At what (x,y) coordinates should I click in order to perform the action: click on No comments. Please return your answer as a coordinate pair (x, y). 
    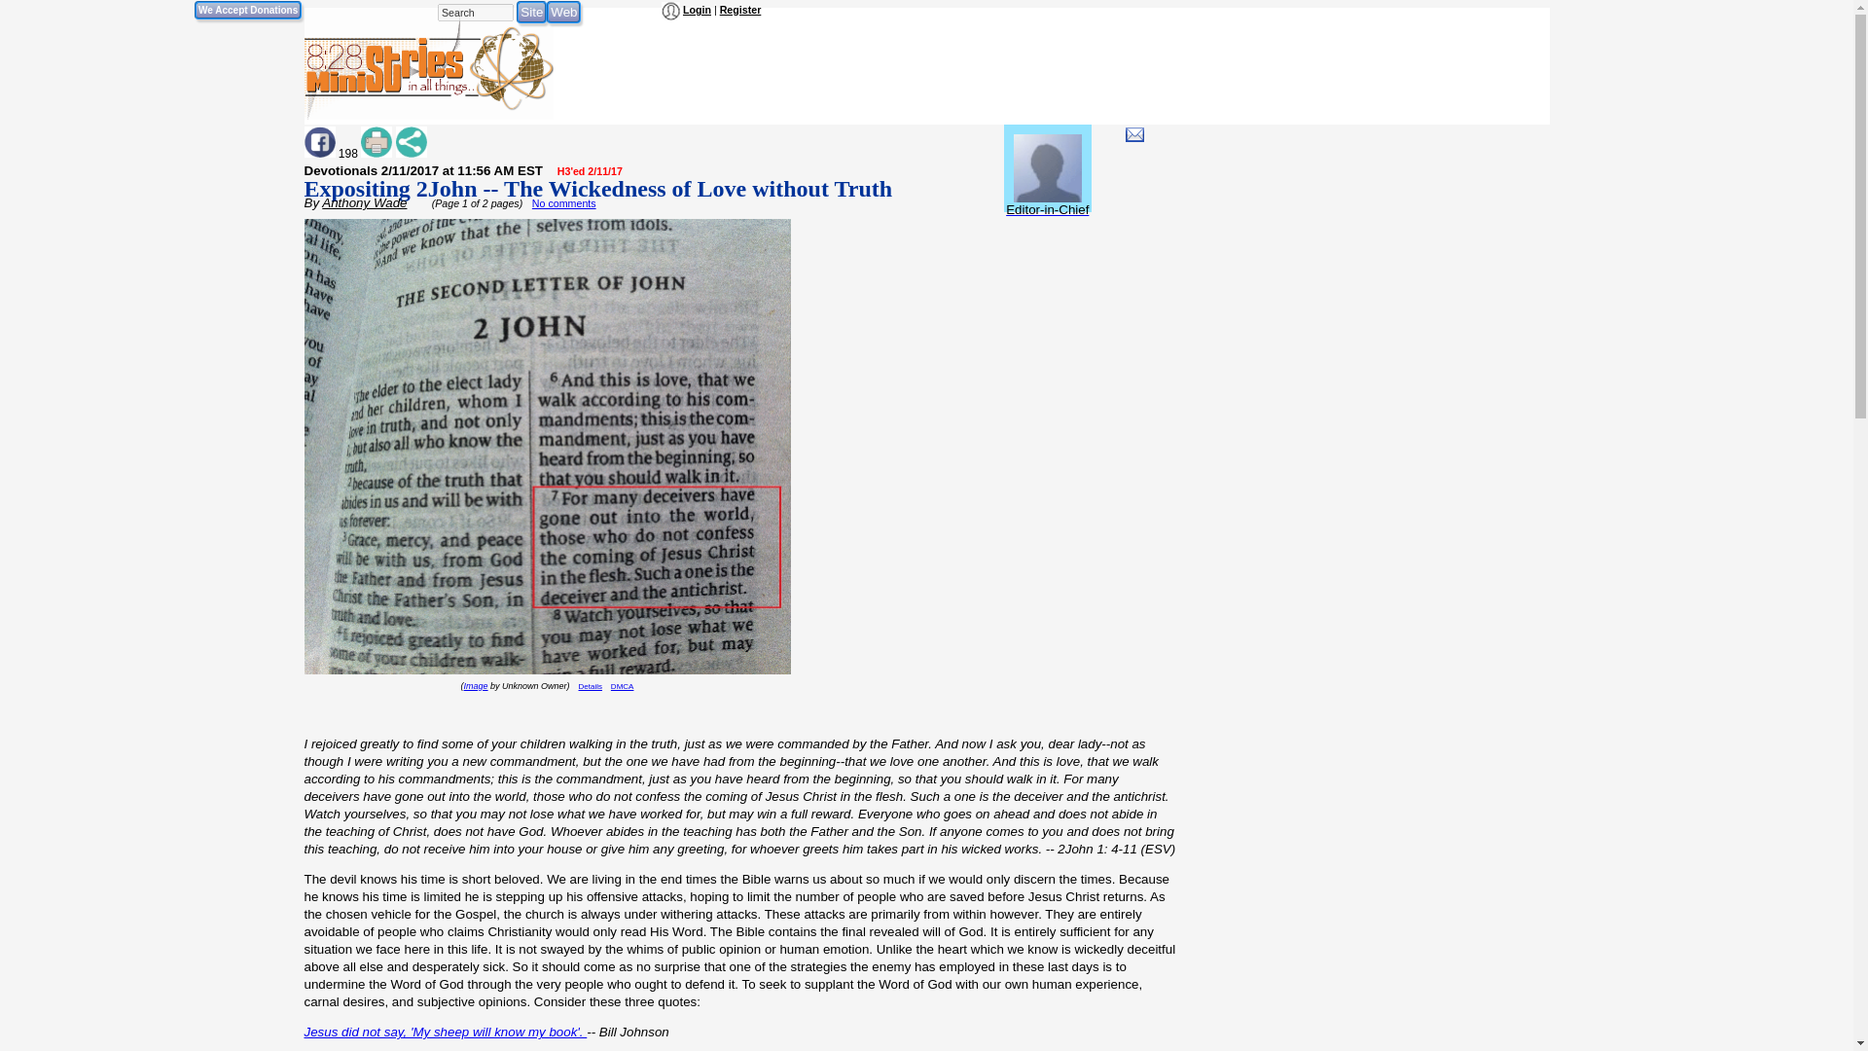
    Looking at the image, I should click on (564, 202).